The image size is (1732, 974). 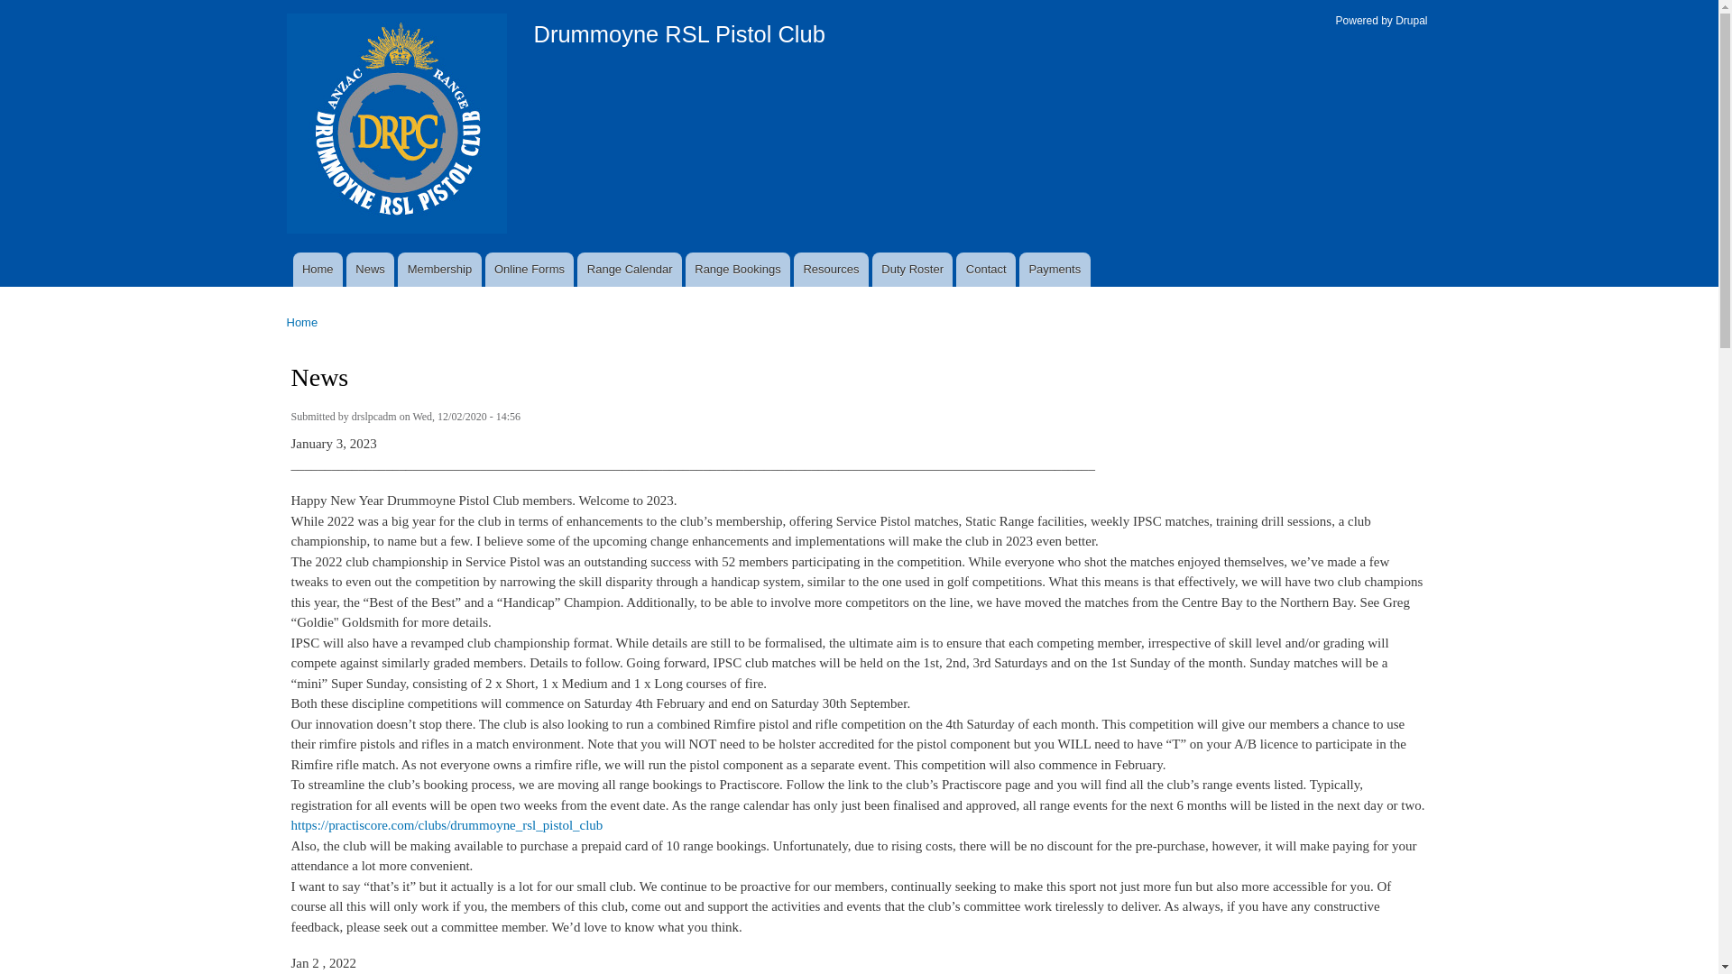 What do you see at coordinates (399, 126) in the screenshot?
I see `Home` at bounding box center [399, 126].